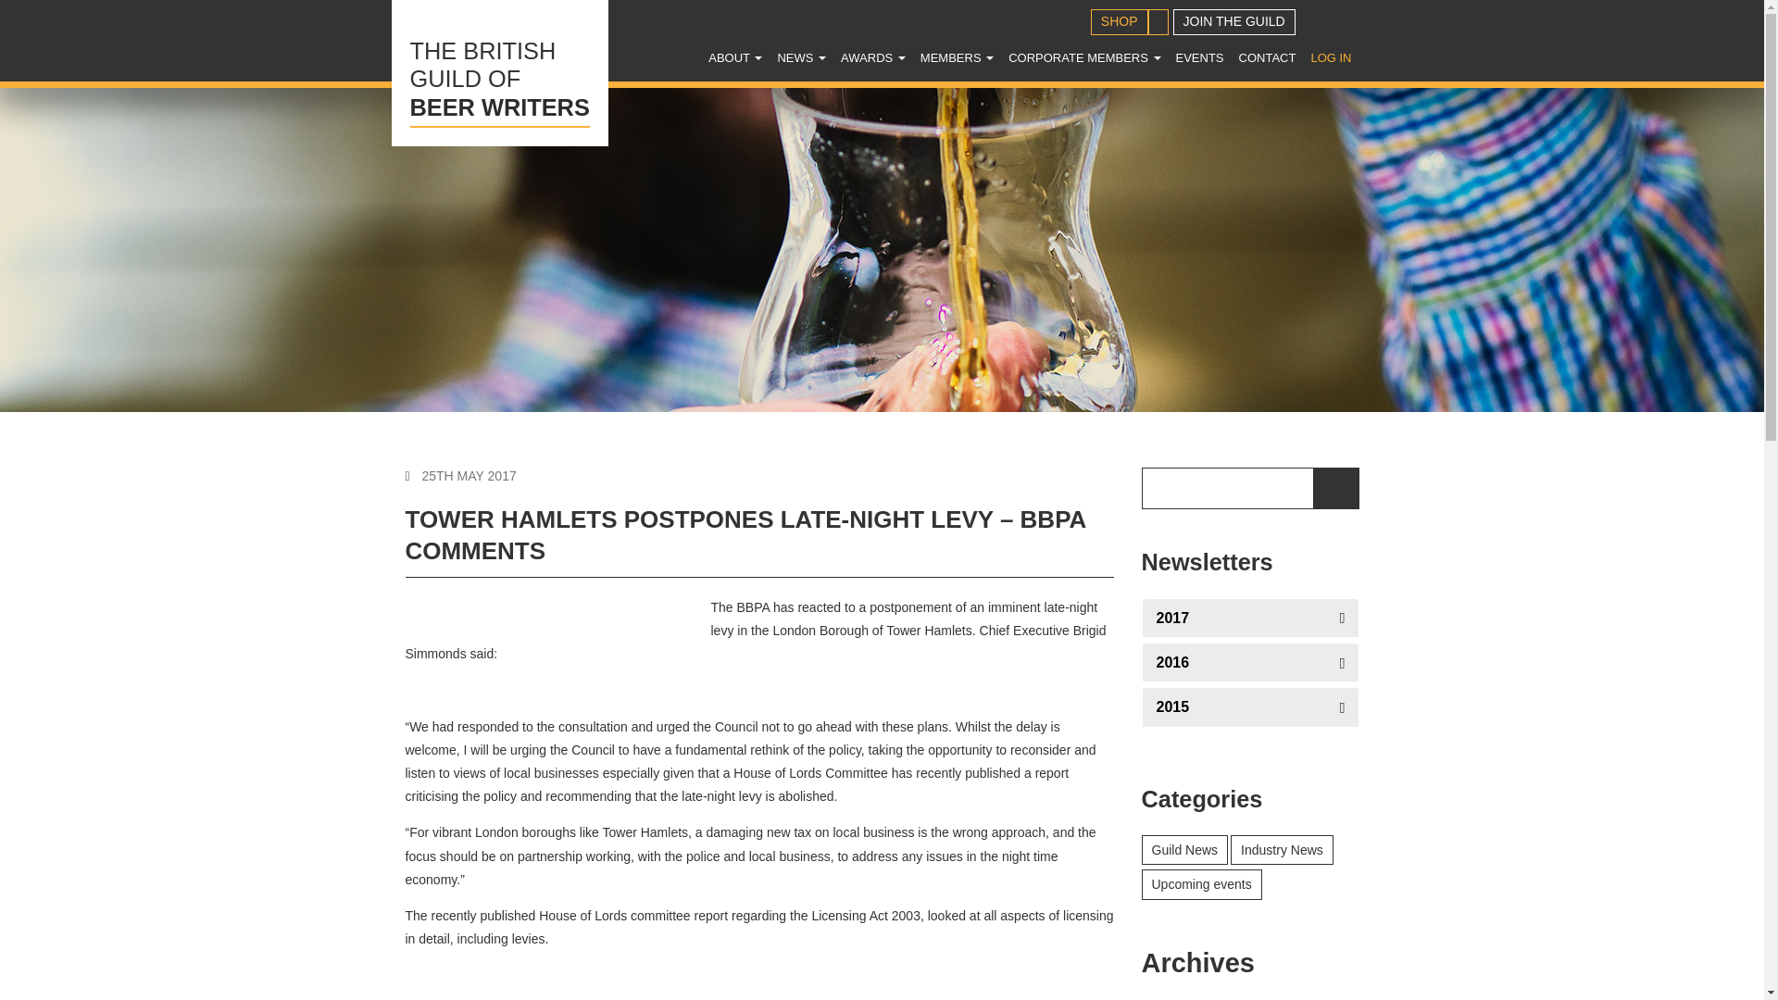  What do you see at coordinates (873, 57) in the screenshot?
I see `Awards` at bounding box center [873, 57].